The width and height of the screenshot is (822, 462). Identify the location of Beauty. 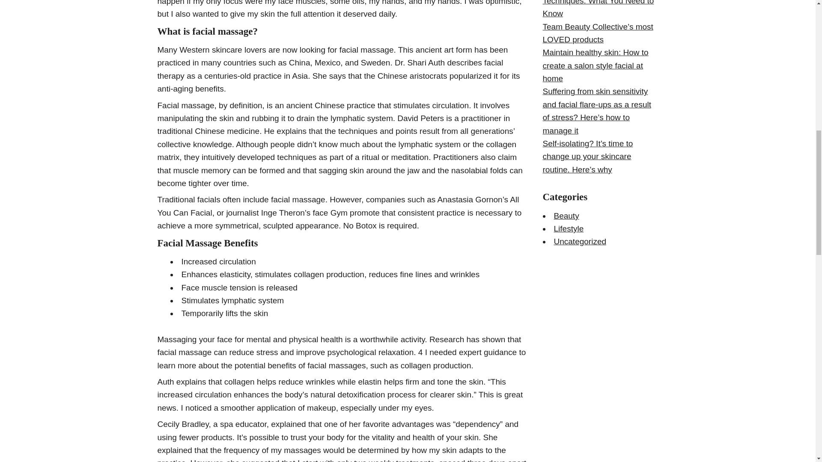
(567, 216).